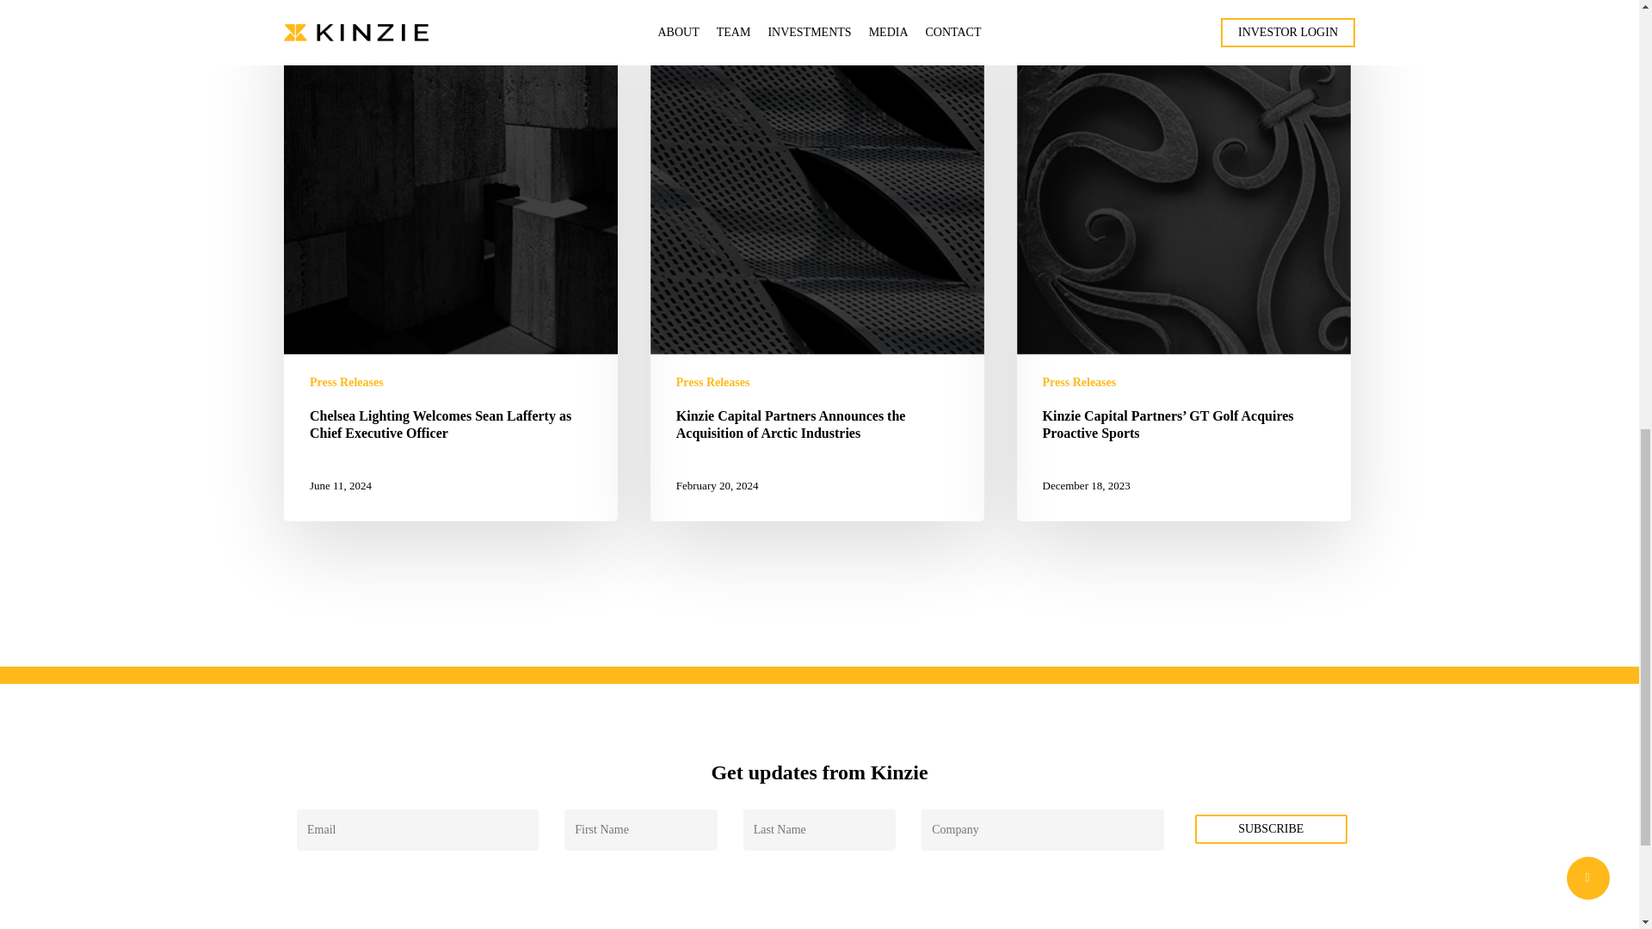  Describe the element at coordinates (1079, 382) in the screenshot. I see `Press Releases` at that location.